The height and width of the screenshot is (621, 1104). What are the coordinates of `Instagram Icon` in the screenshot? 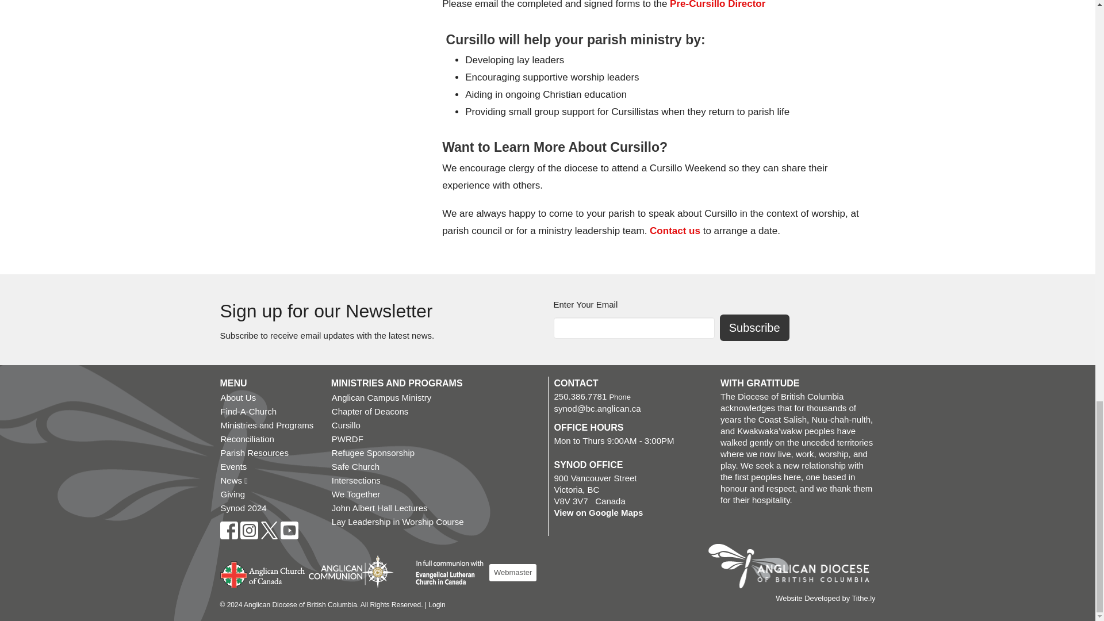 It's located at (250, 530).